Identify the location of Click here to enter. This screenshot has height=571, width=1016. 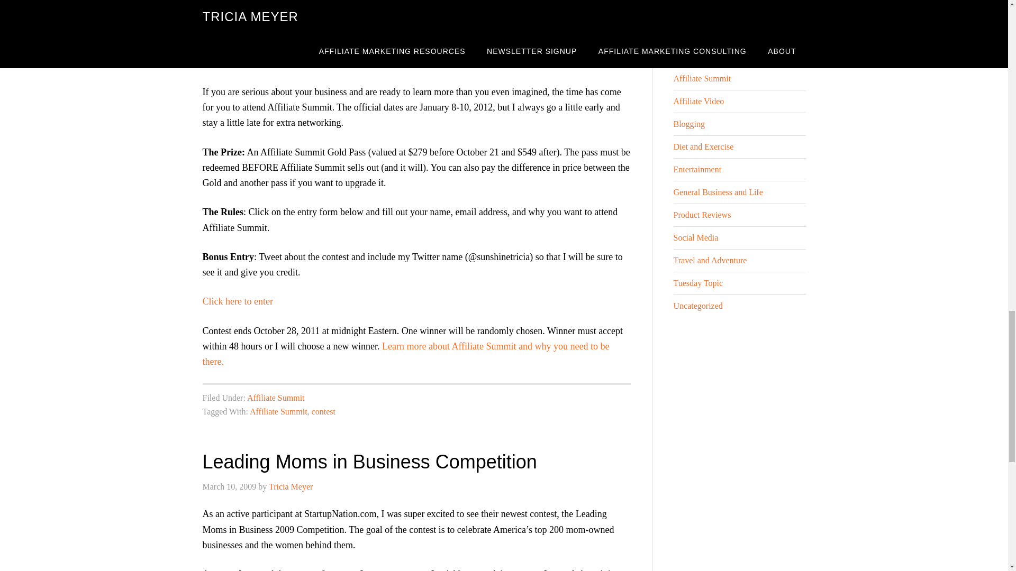
(237, 301).